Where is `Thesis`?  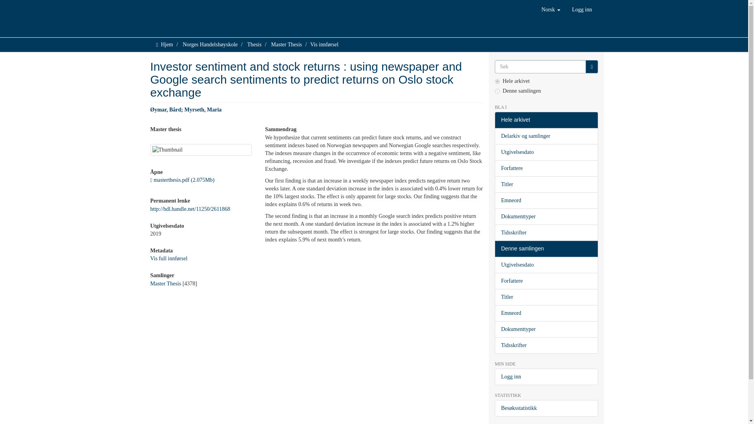
Thesis is located at coordinates (254, 44).